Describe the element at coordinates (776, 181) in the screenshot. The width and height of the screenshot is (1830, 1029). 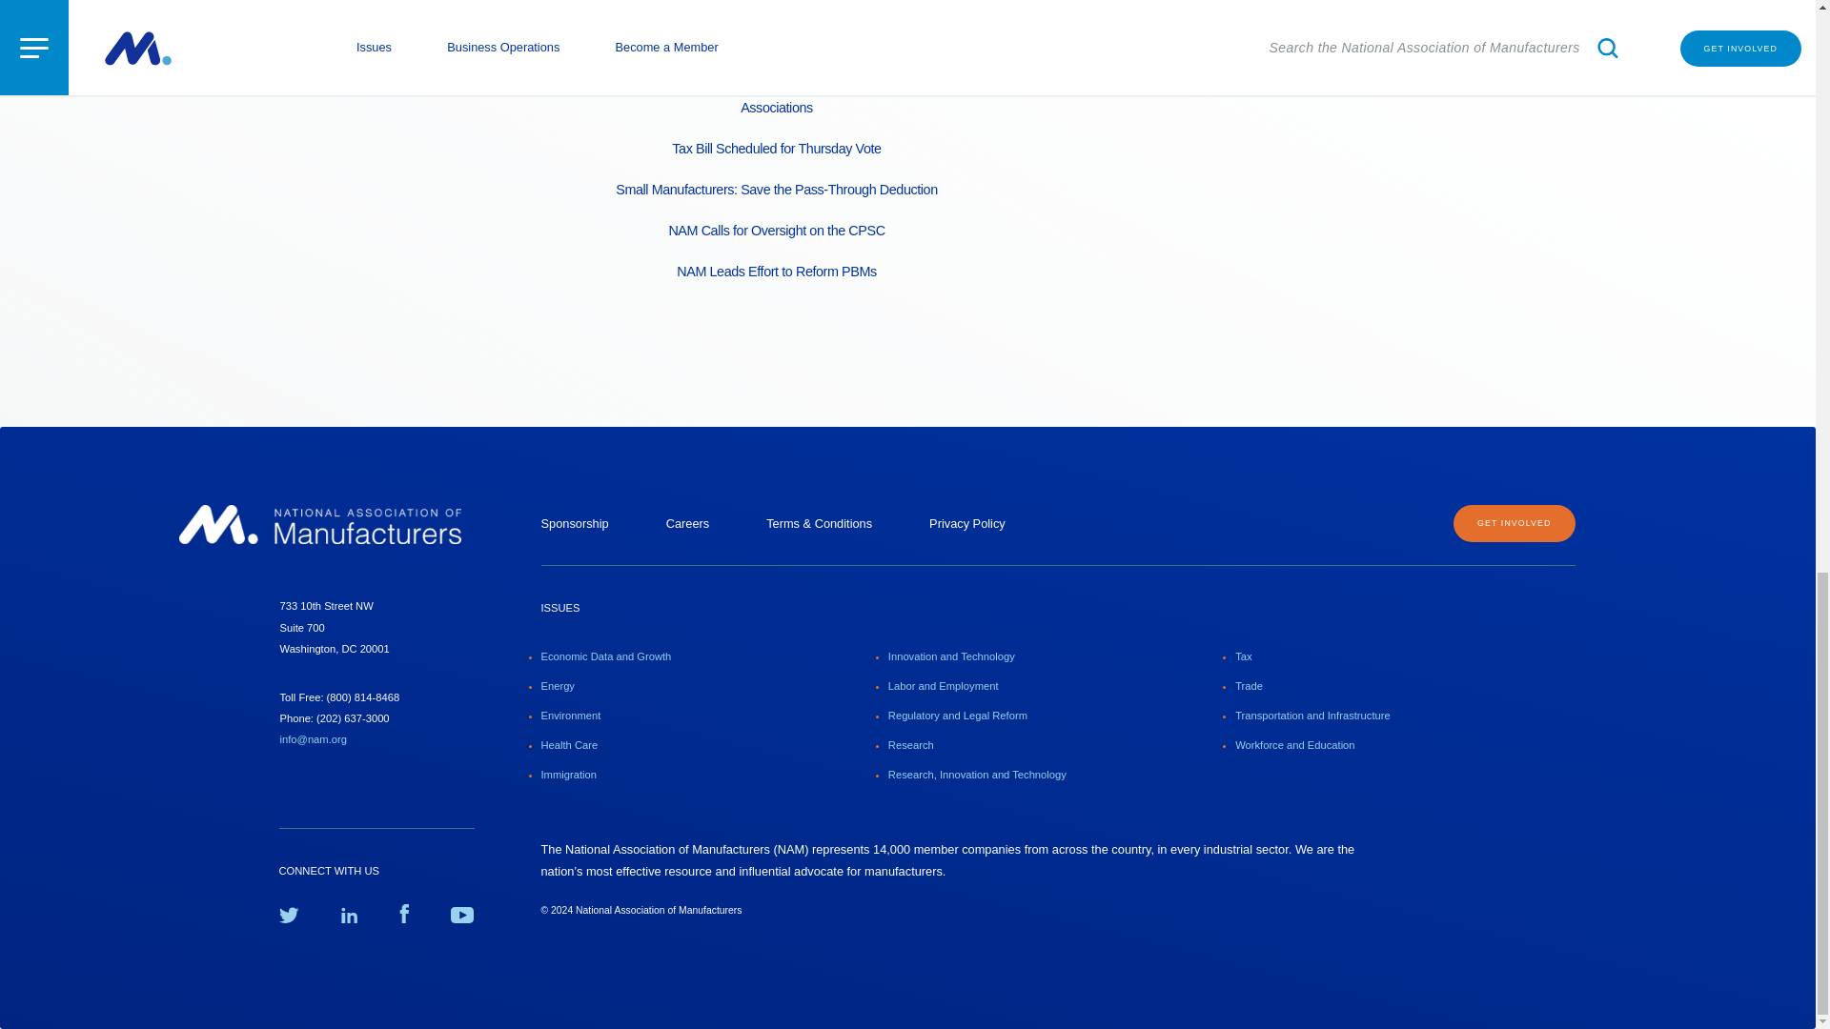
I see `Small Manufacturers: Save the Pass-Through Deduction` at that location.